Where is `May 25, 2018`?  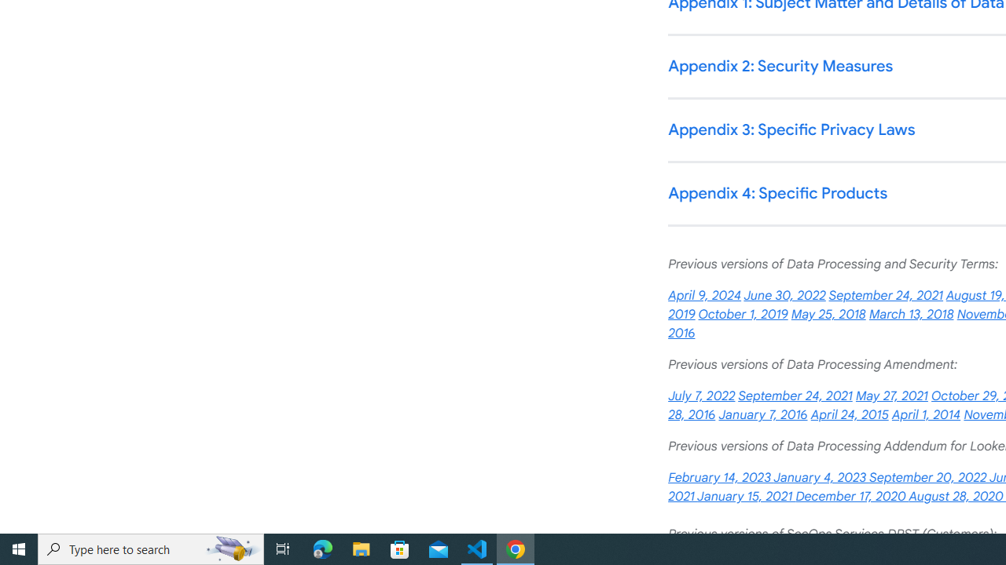
May 25, 2018 is located at coordinates (828, 314).